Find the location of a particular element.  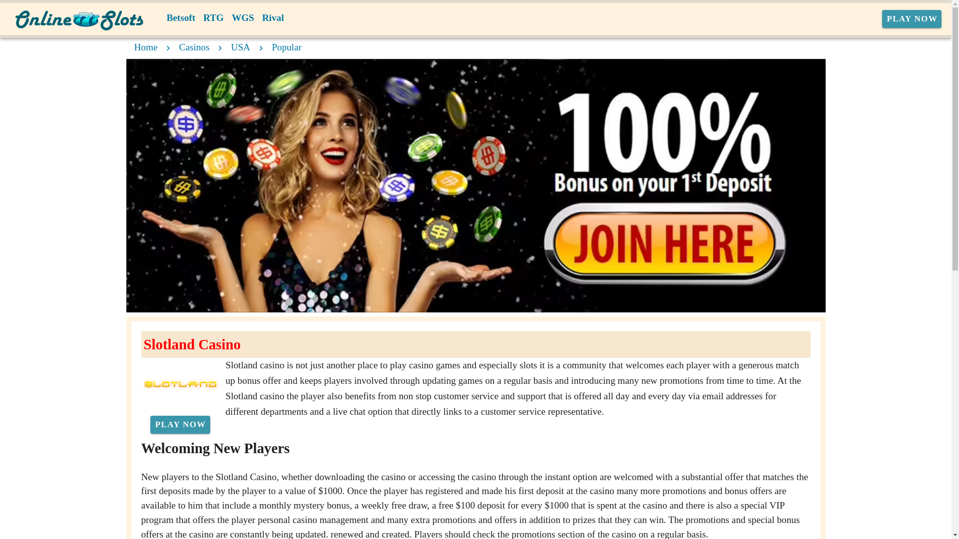

Popular is located at coordinates (287, 47).